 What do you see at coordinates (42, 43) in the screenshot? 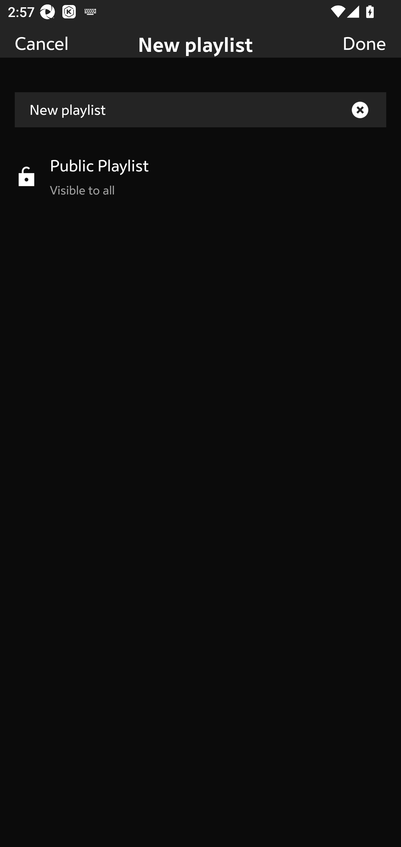
I see `Cancel` at bounding box center [42, 43].